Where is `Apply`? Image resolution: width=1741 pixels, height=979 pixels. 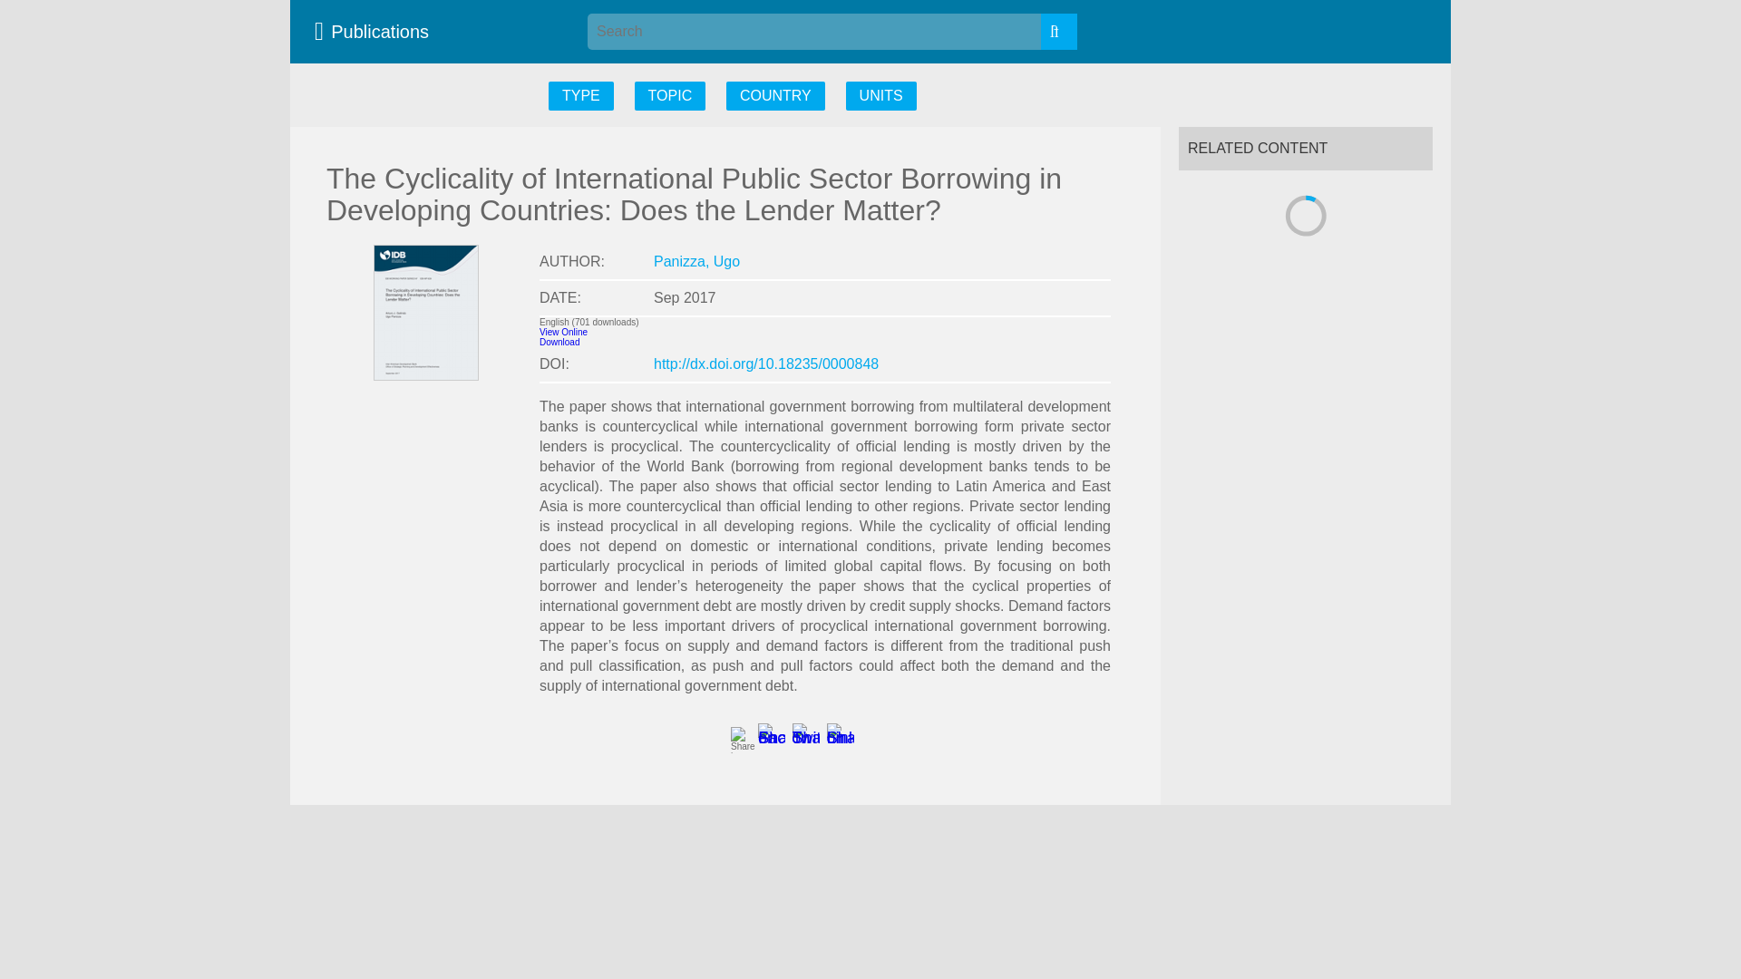
Apply is located at coordinates (1059, 32).